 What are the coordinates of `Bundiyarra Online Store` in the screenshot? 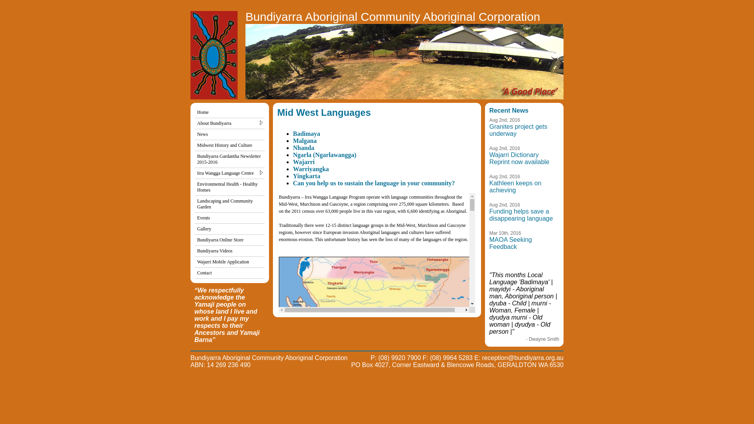 It's located at (230, 240).